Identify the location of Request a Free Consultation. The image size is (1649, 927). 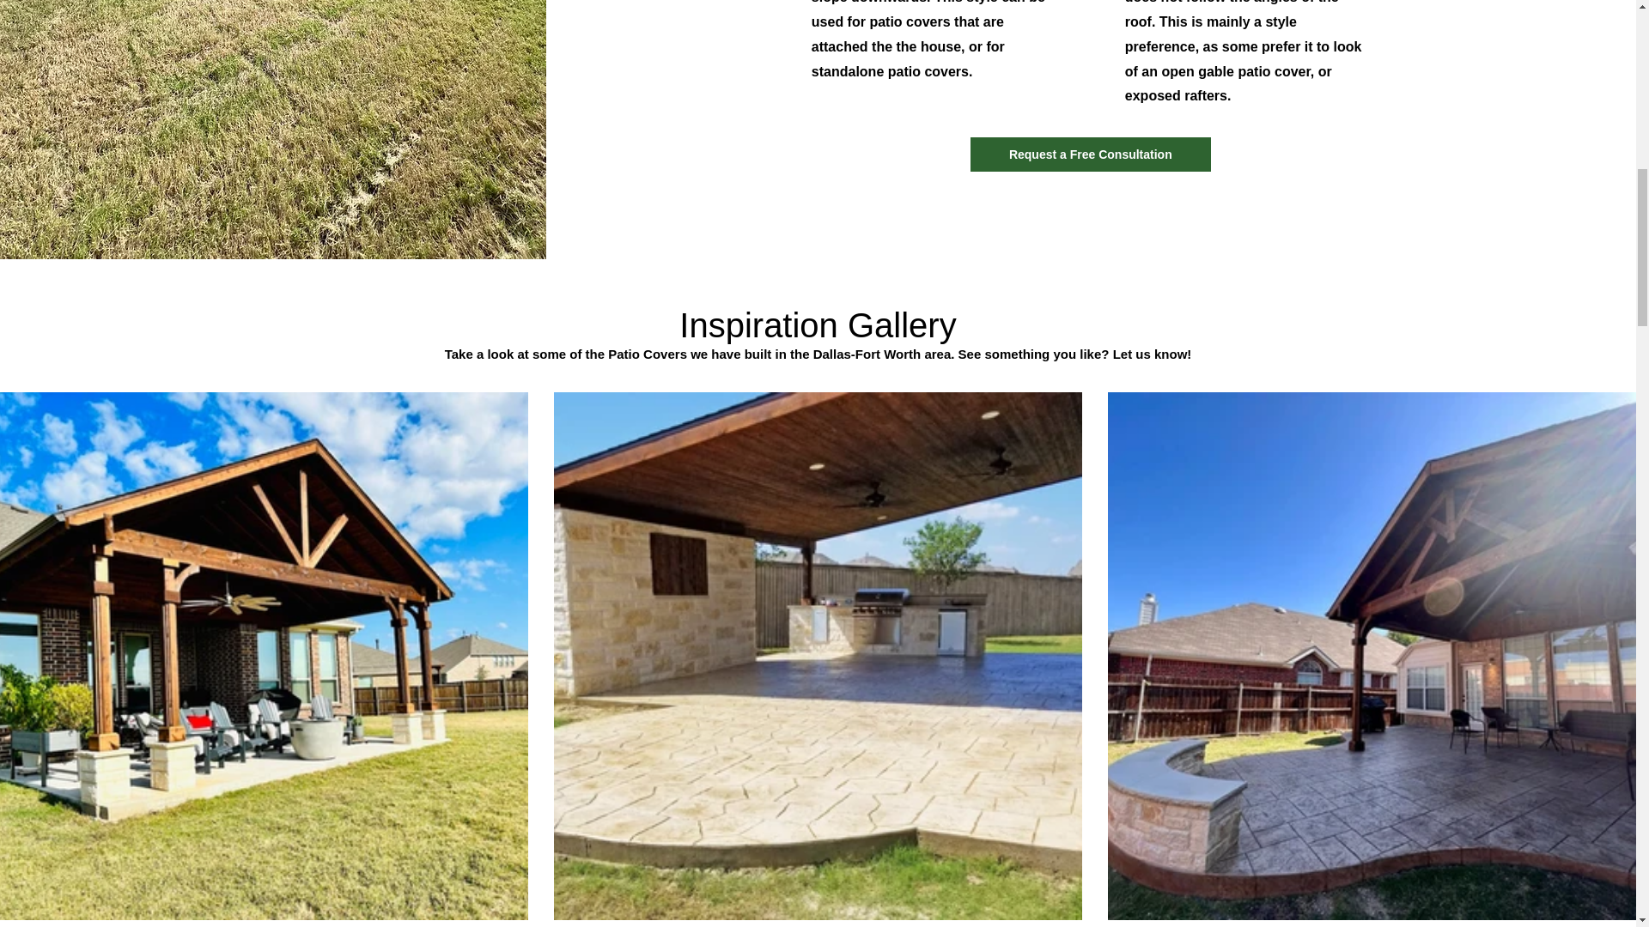
(1091, 154).